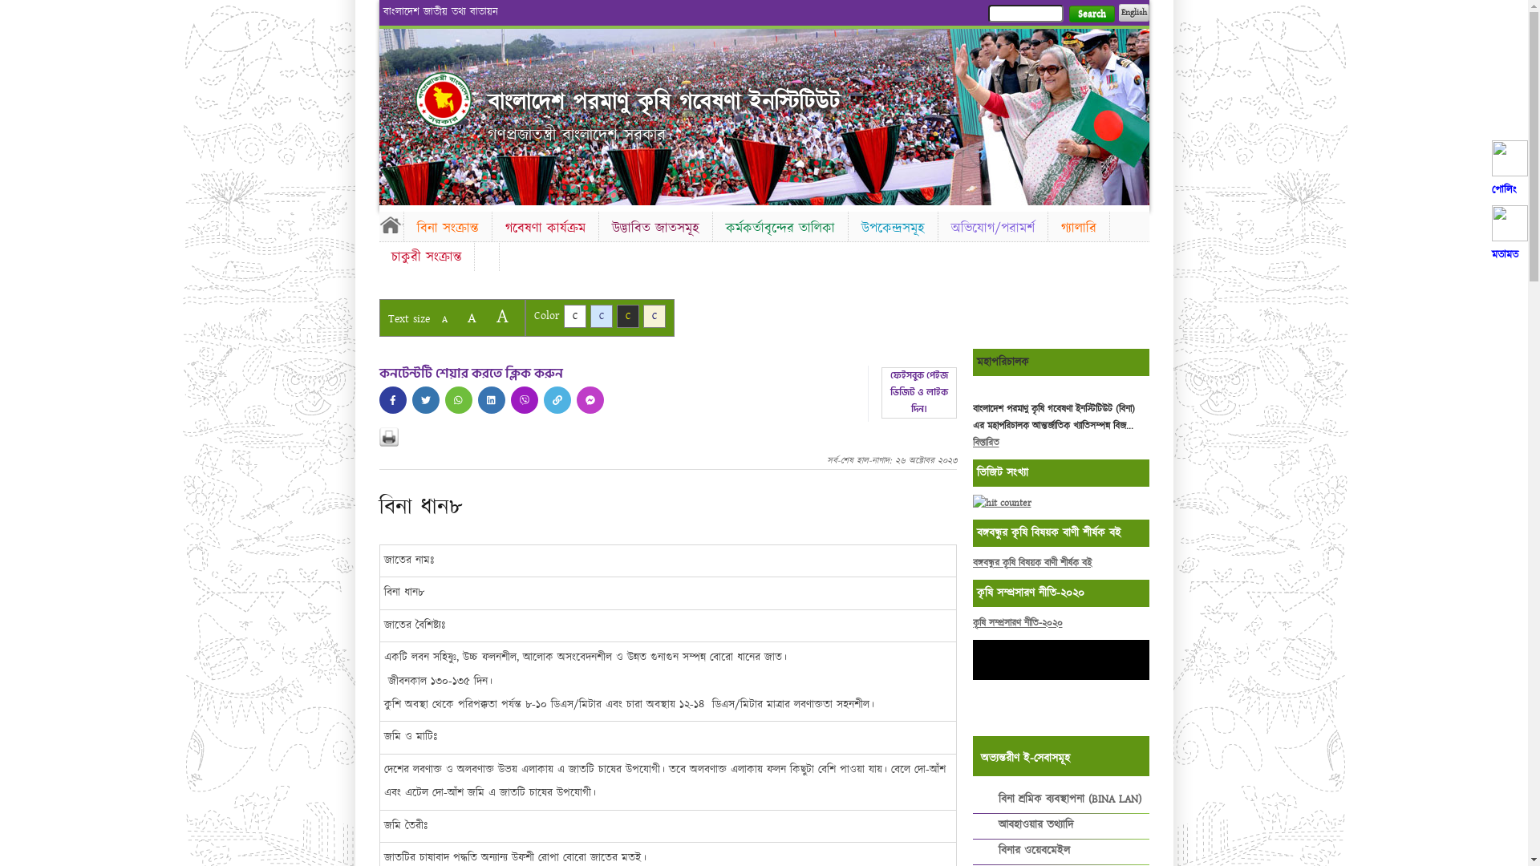 The image size is (1540, 866). I want to click on A, so click(444, 319).